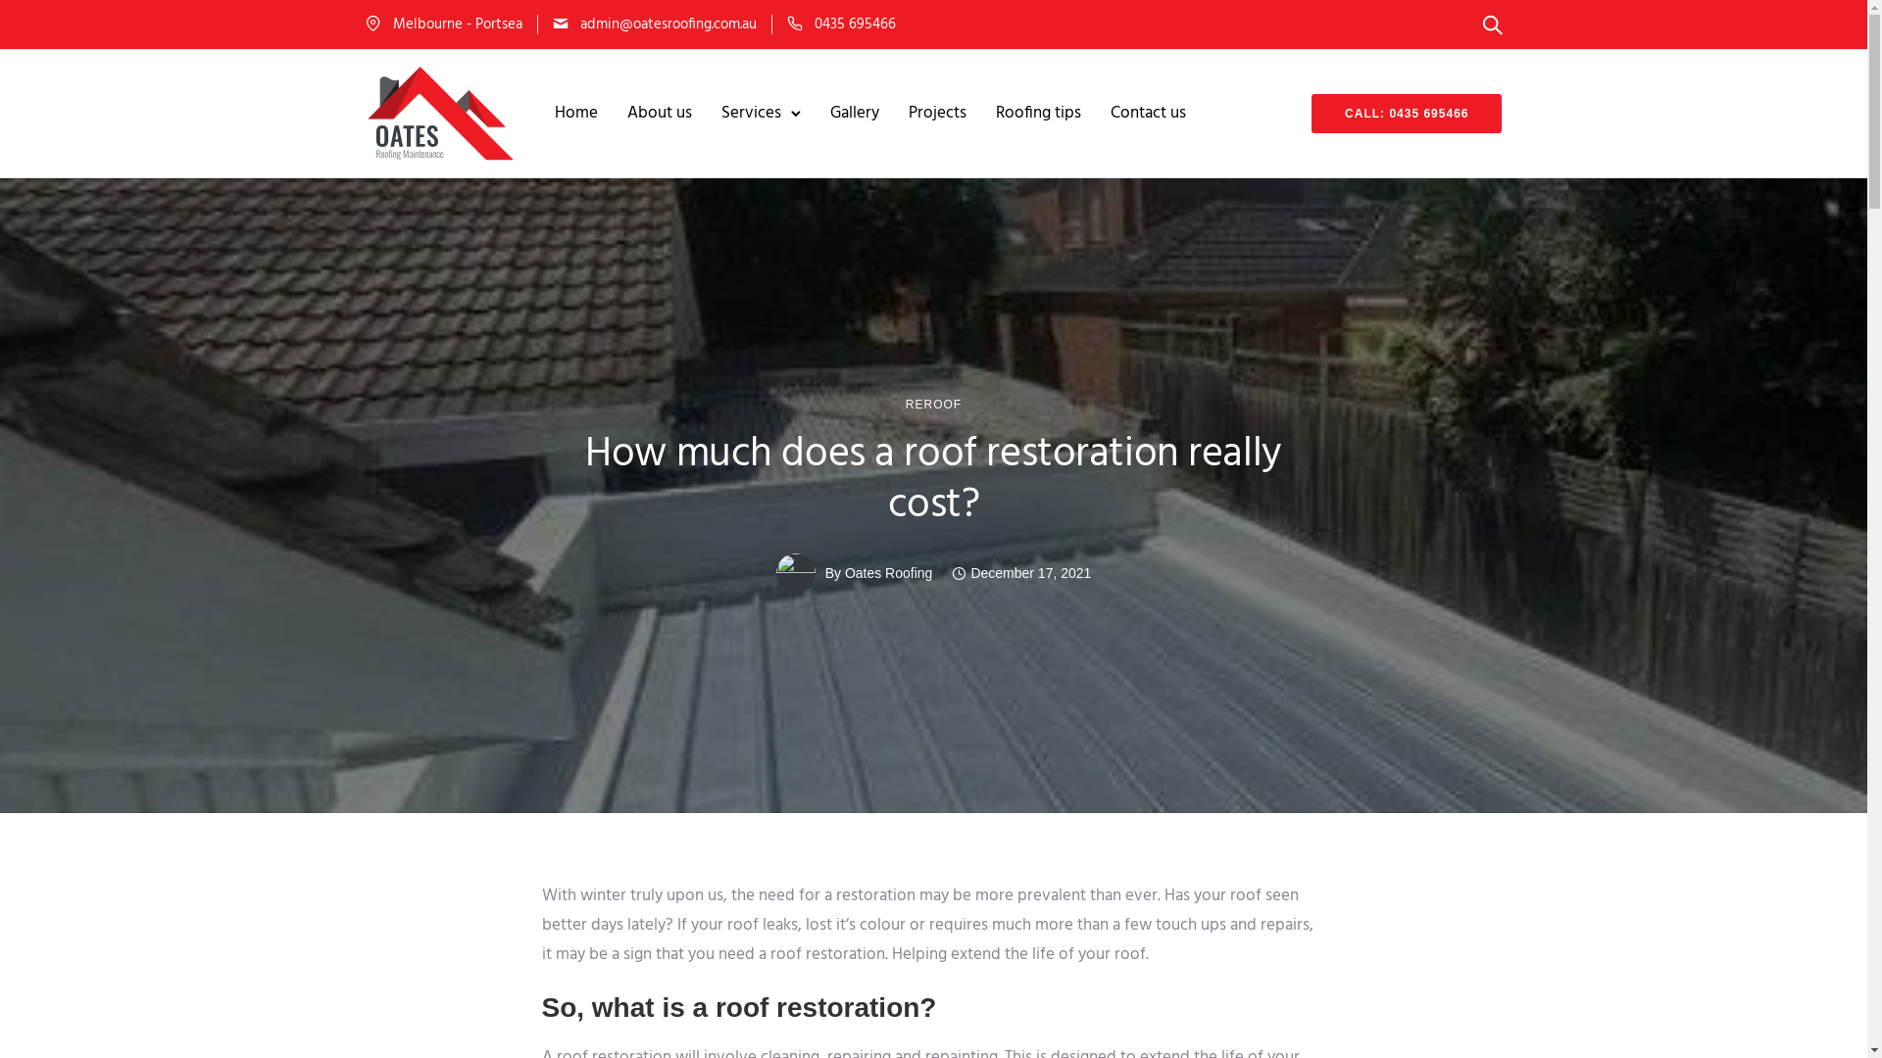 Image resolution: width=1882 pixels, height=1058 pixels. Describe the element at coordinates (933, 481) in the screenshot. I see `How much does a roof restoration really cost?` at that location.